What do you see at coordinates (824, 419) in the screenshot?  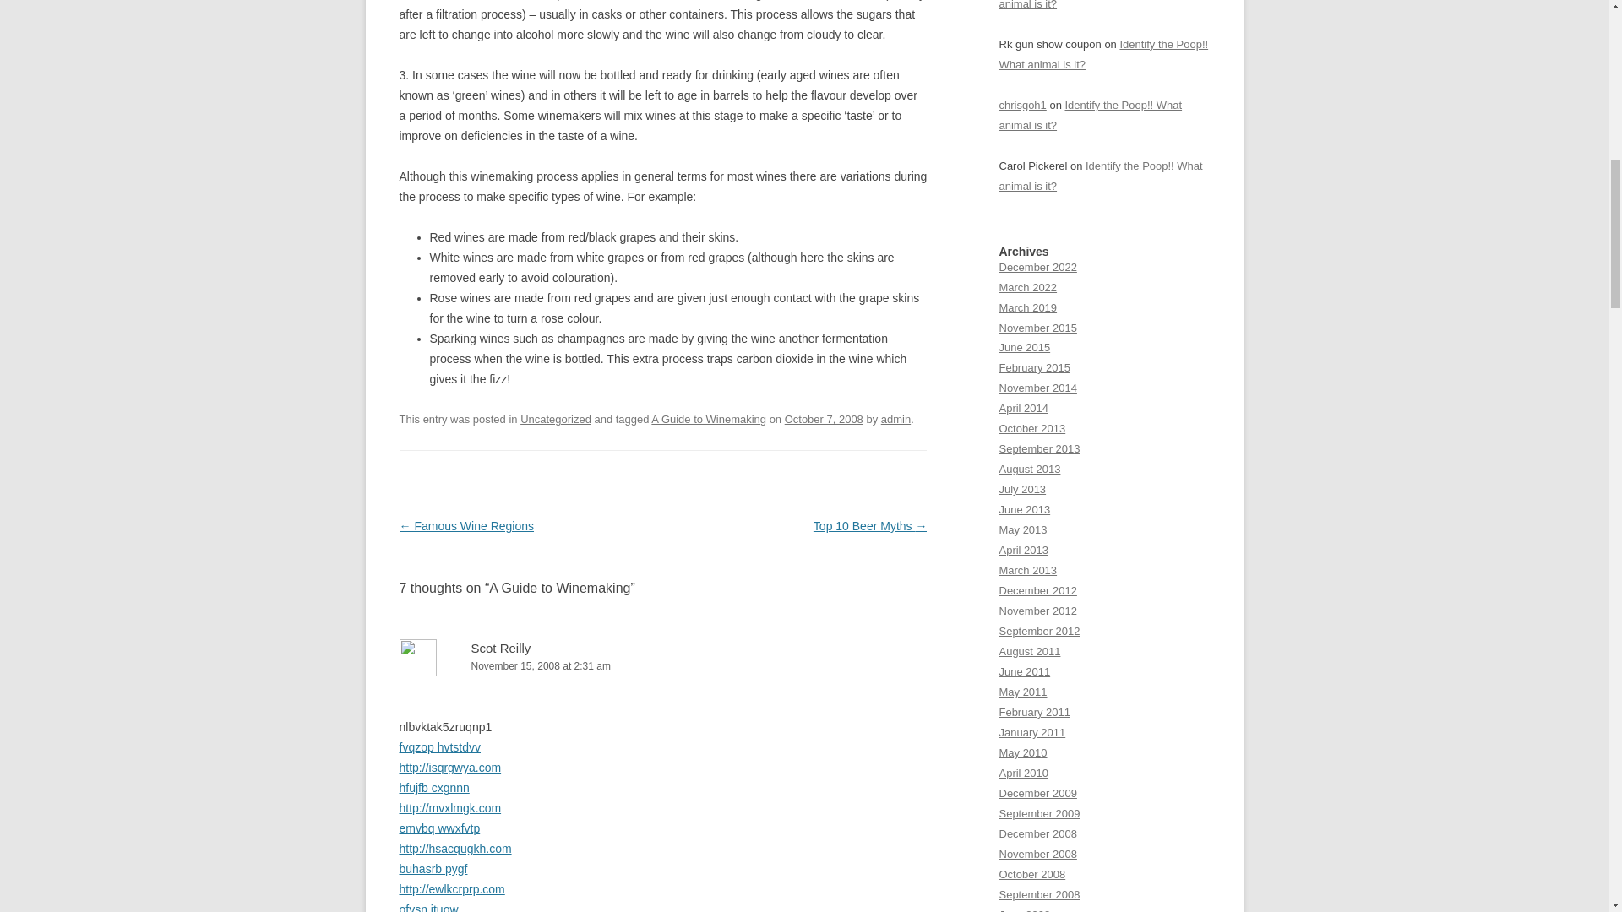 I see `October 7, 2008` at bounding box center [824, 419].